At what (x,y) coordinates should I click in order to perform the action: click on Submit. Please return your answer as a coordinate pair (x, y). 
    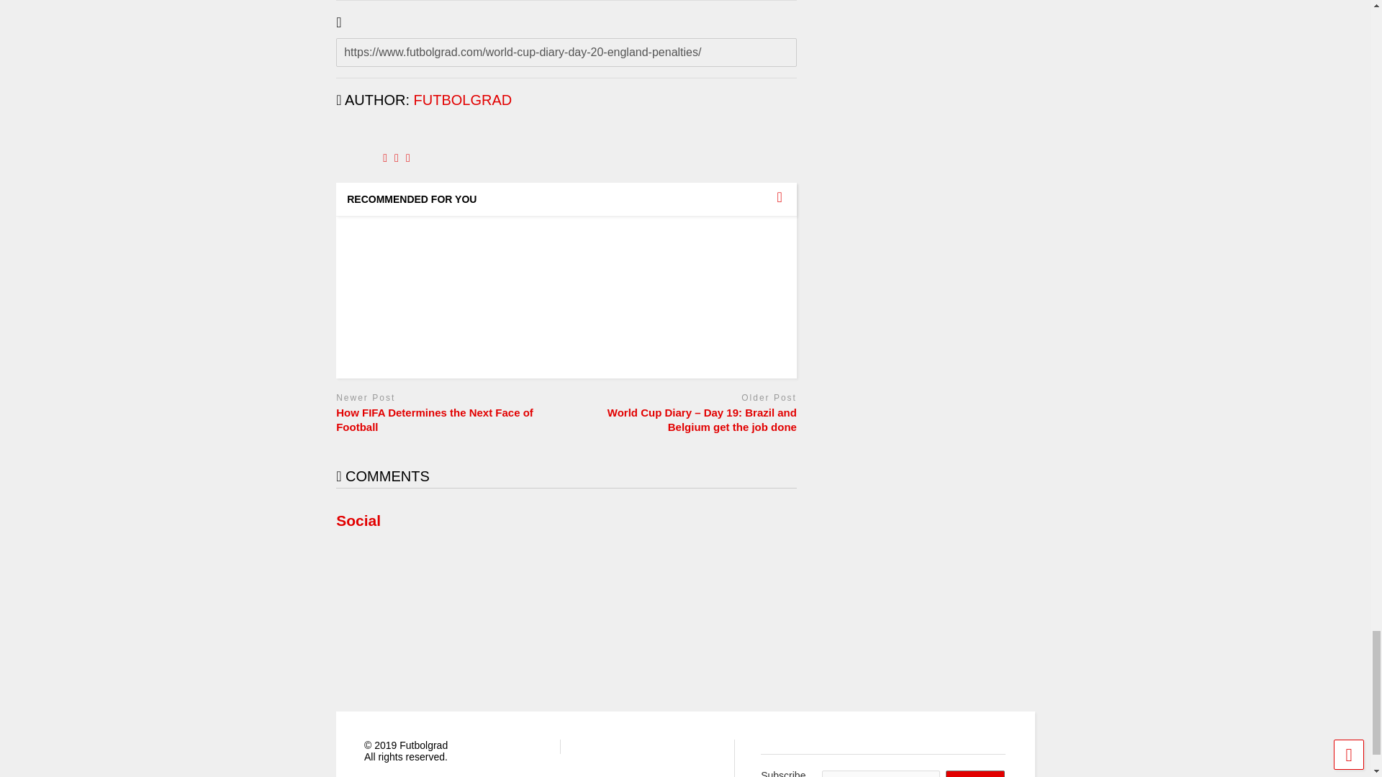
    Looking at the image, I should click on (975, 774).